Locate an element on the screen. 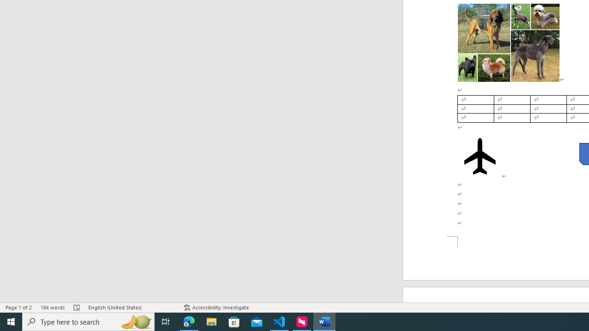 The height and width of the screenshot is (331, 589). Page Number Page 1 of 2 is located at coordinates (18, 307).